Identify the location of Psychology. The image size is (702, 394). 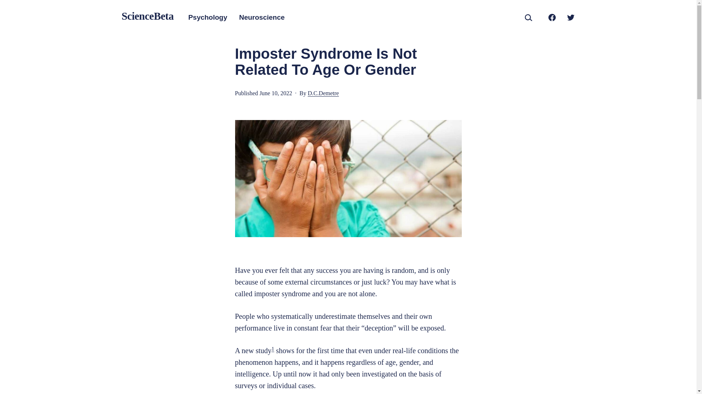
(208, 18).